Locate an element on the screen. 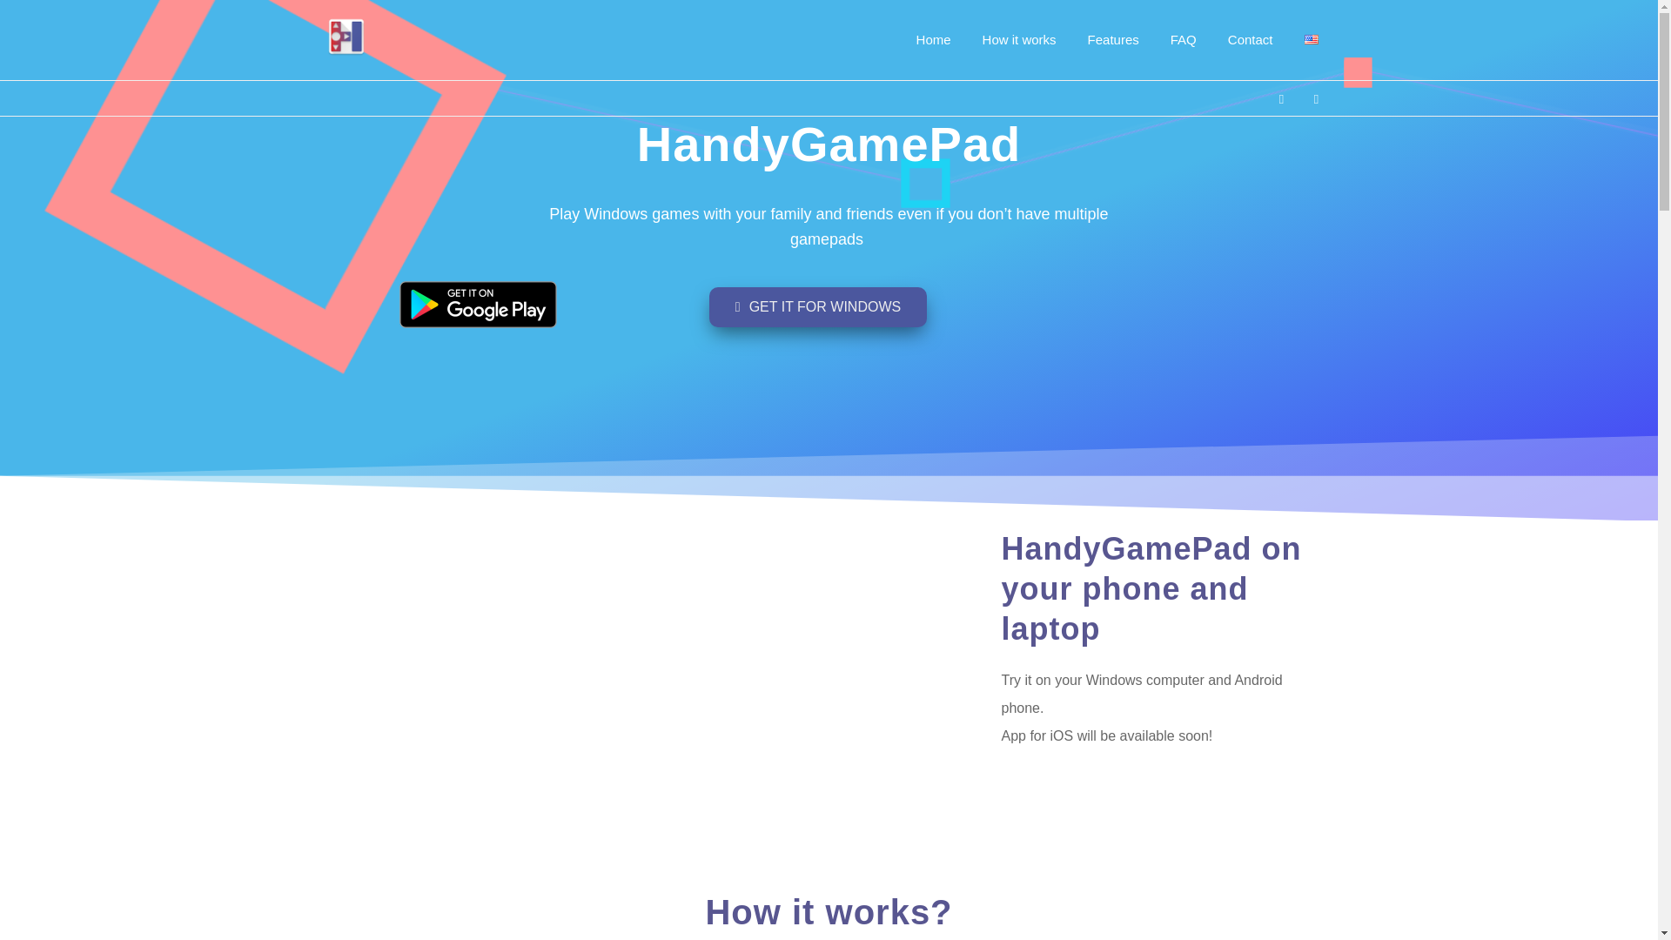 This screenshot has height=940, width=1671. Features is located at coordinates (1113, 40).